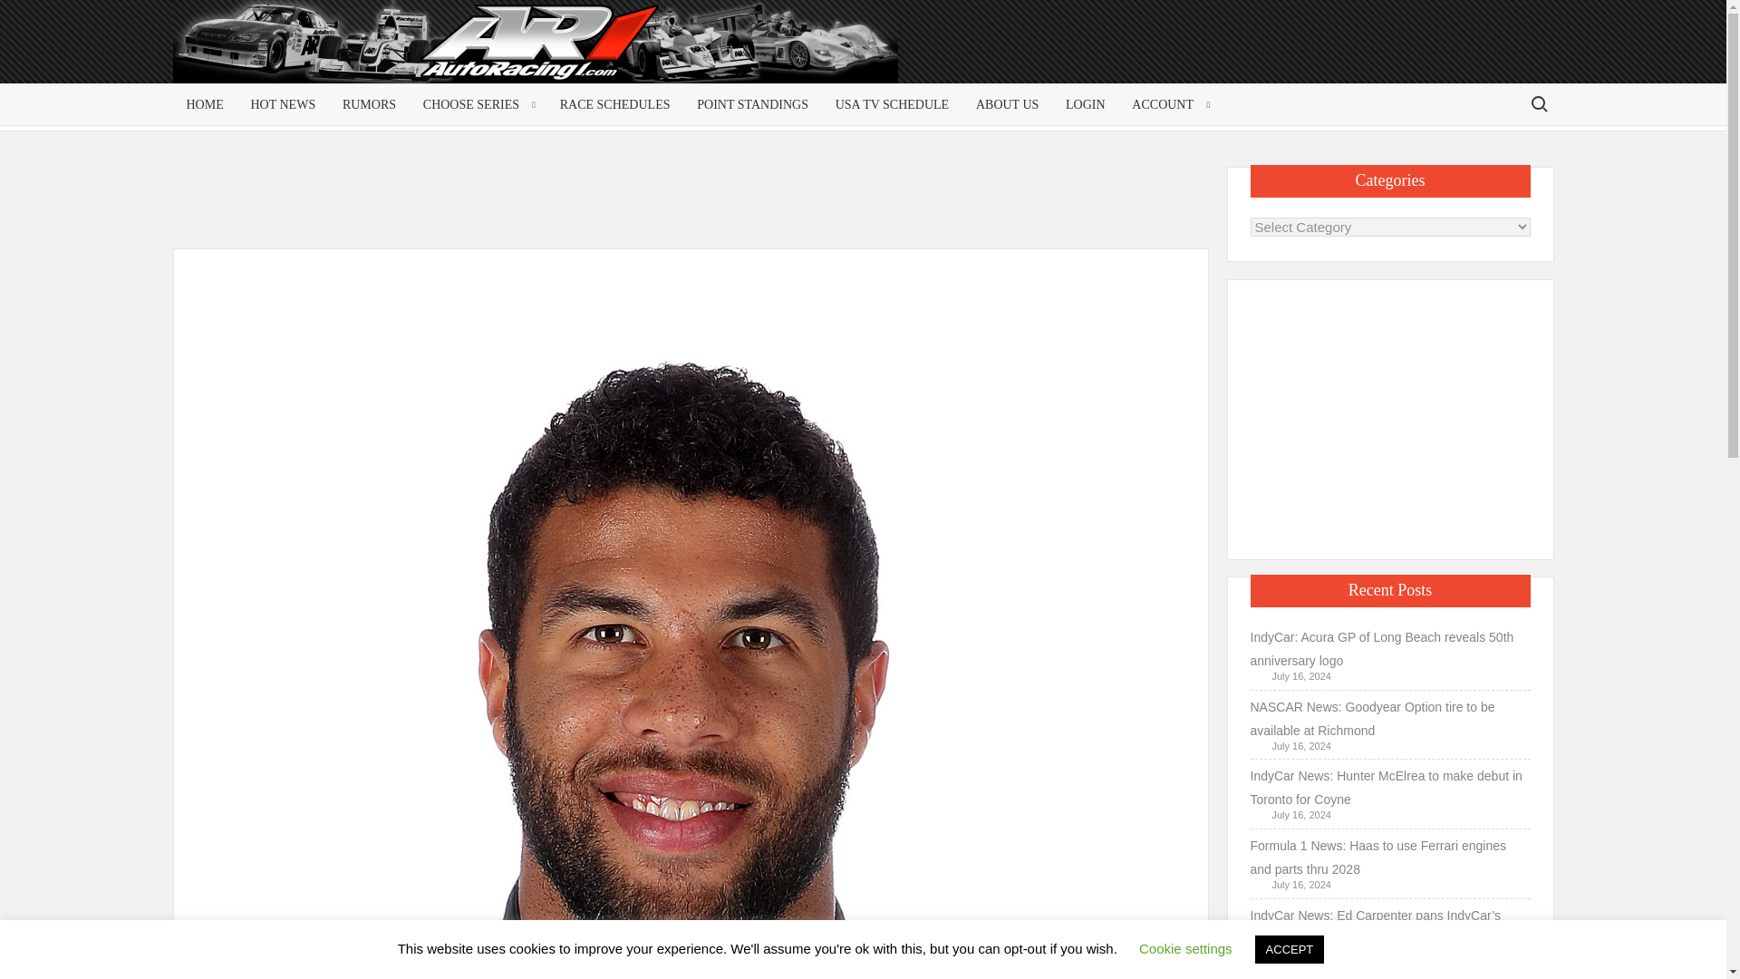  Describe the element at coordinates (477, 104) in the screenshot. I see `CHOOSE SERIES` at that location.